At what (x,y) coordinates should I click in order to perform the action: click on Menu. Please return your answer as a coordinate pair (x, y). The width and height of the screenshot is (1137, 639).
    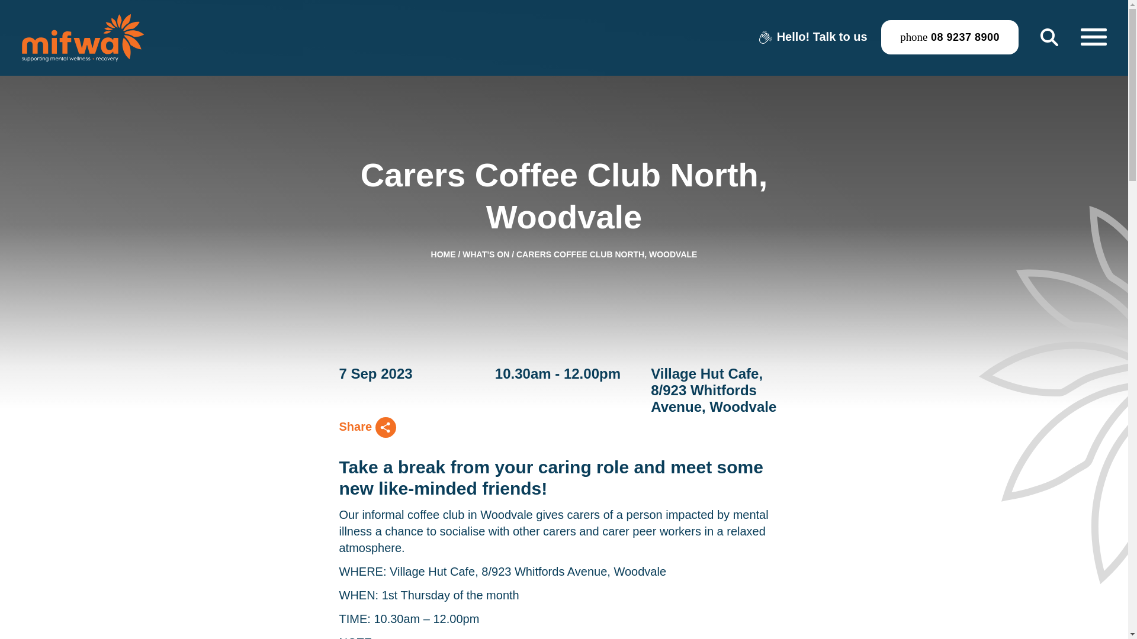
    Looking at the image, I should click on (1093, 37).